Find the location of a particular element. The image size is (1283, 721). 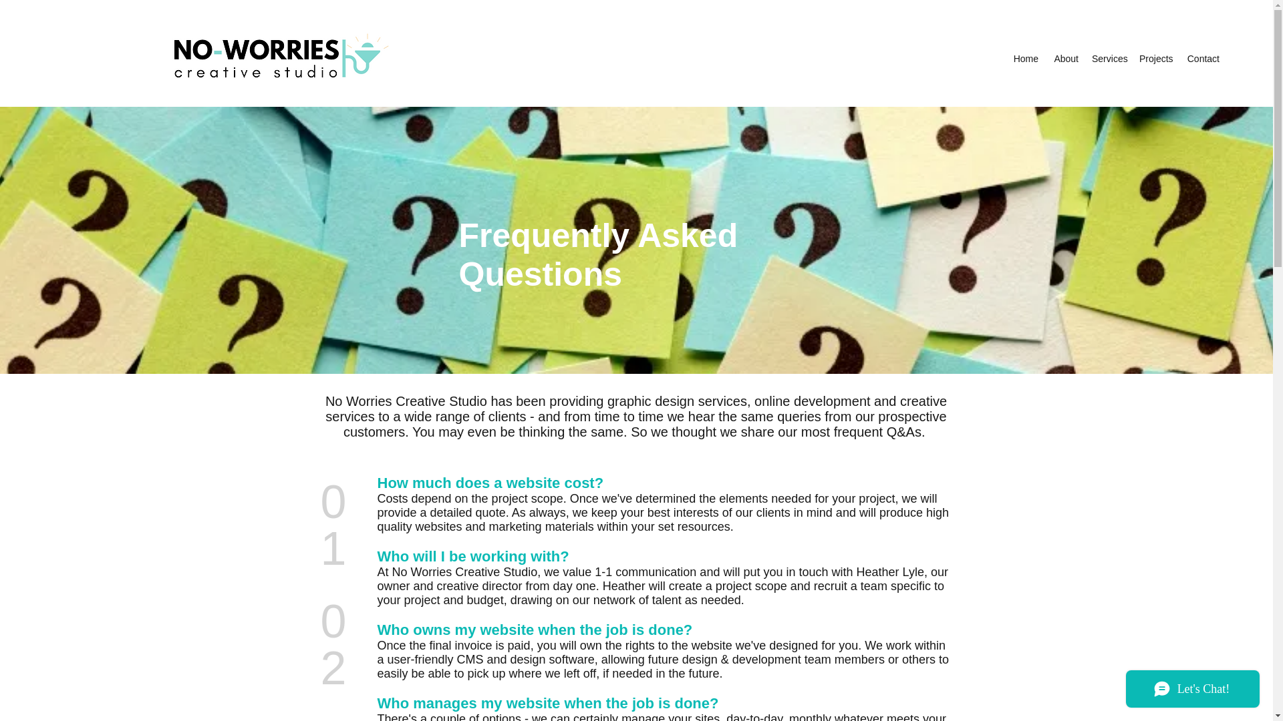

Contact is located at coordinates (1203, 59).